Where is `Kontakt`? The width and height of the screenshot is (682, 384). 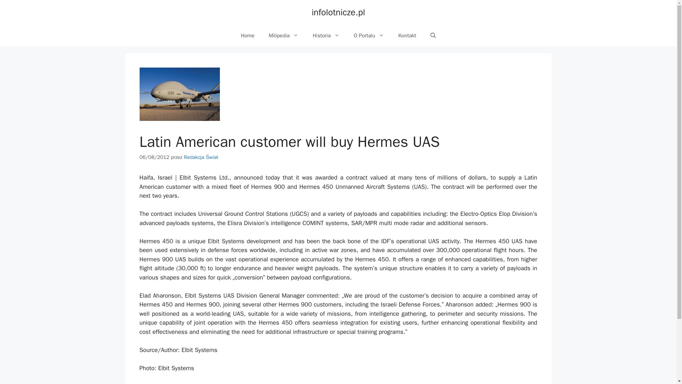 Kontakt is located at coordinates (407, 36).